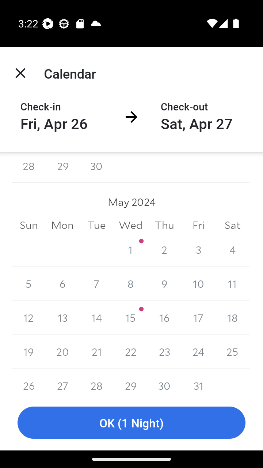 The width and height of the screenshot is (263, 468). Describe the element at coordinates (130, 249) in the screenshot. I see `1 1 May 2024` at that location.